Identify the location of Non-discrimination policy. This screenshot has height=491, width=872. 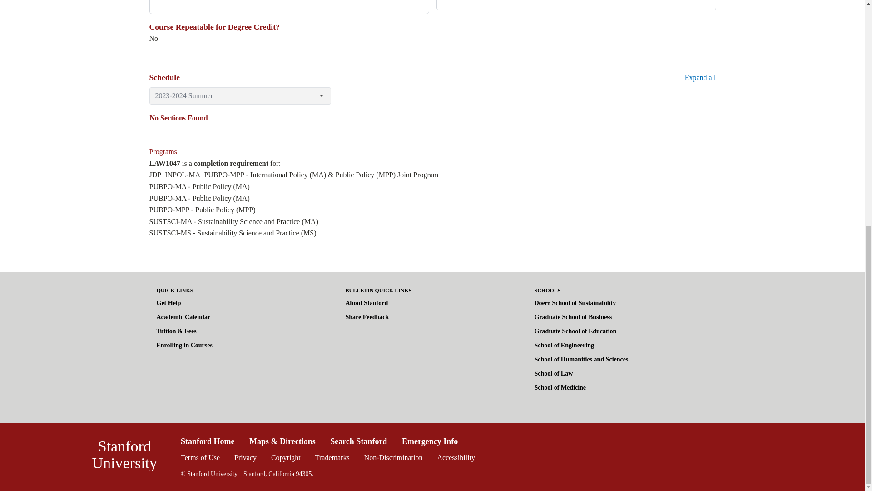
(393, 457).